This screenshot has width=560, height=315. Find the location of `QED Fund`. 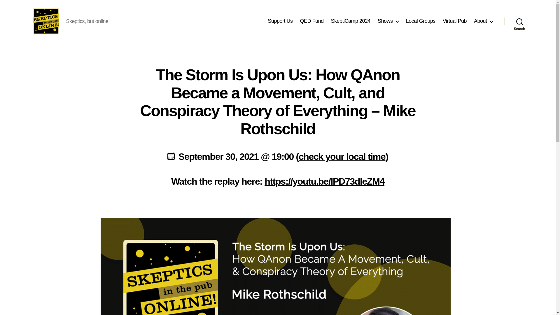

QED Fund is located at coordinates (311, 21).